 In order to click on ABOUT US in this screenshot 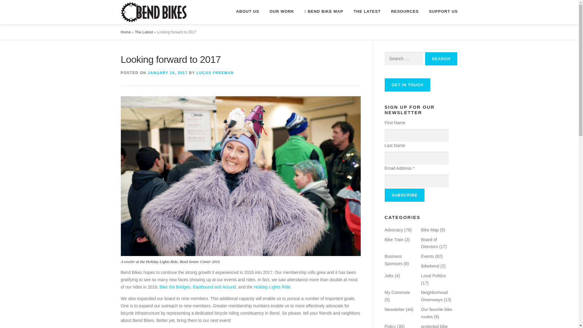, I will do `click(247, 11)`.